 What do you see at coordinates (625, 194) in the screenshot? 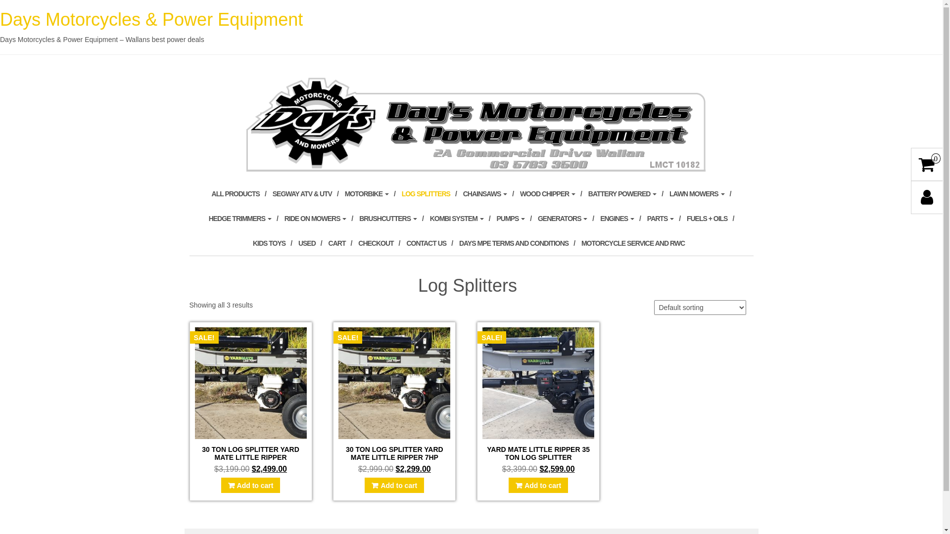
I see `BATTERY POWERED` at bounding box center [625, 194].